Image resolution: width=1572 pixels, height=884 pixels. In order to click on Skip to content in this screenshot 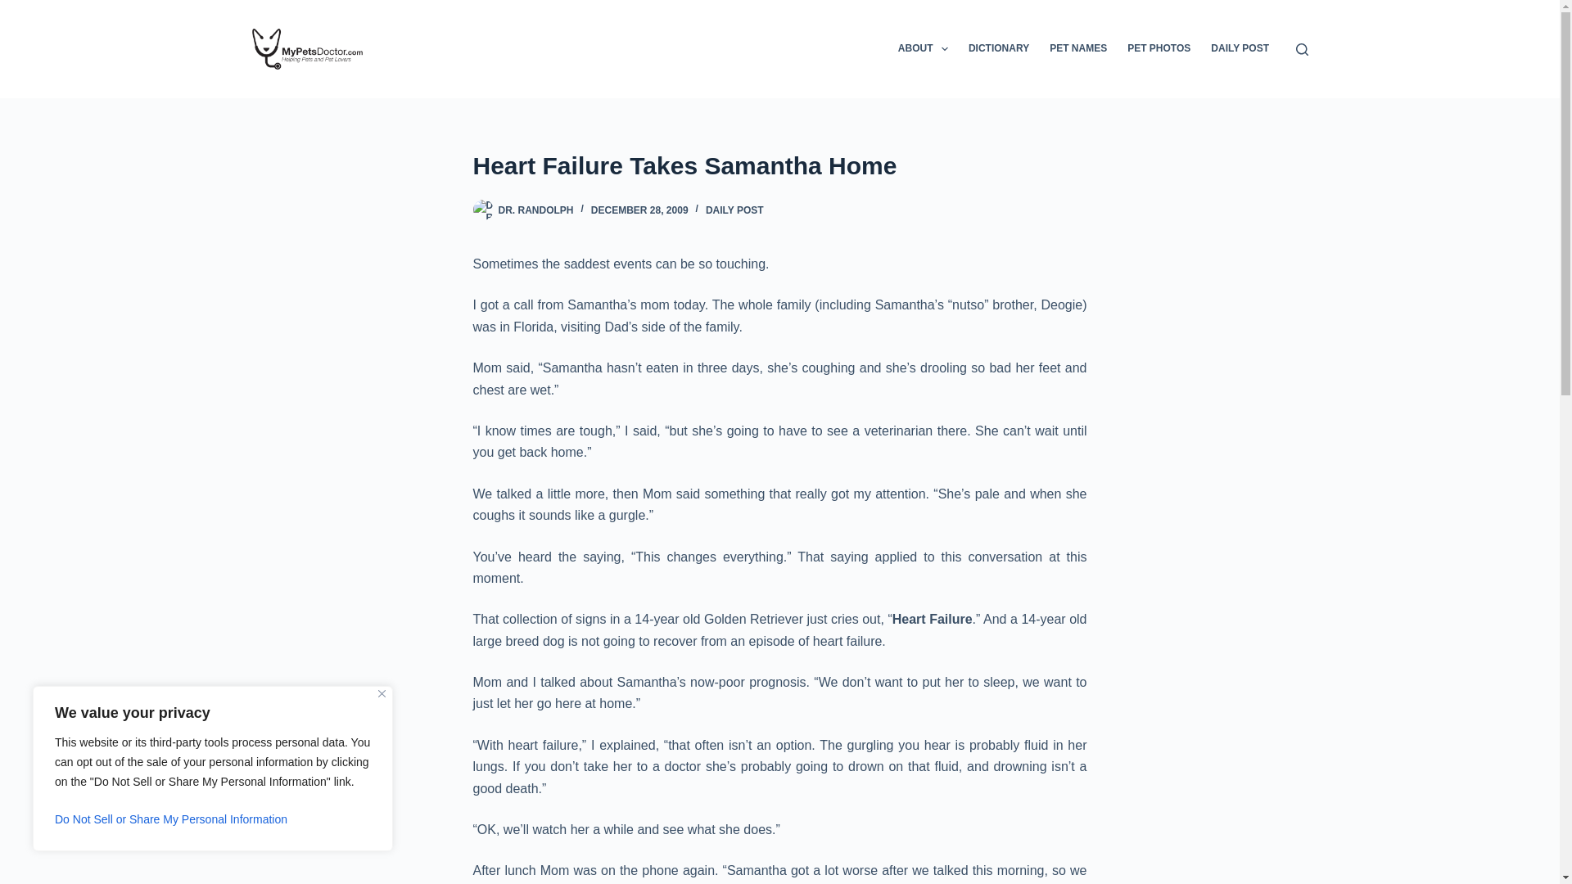, I will do `click(16, 8)`.